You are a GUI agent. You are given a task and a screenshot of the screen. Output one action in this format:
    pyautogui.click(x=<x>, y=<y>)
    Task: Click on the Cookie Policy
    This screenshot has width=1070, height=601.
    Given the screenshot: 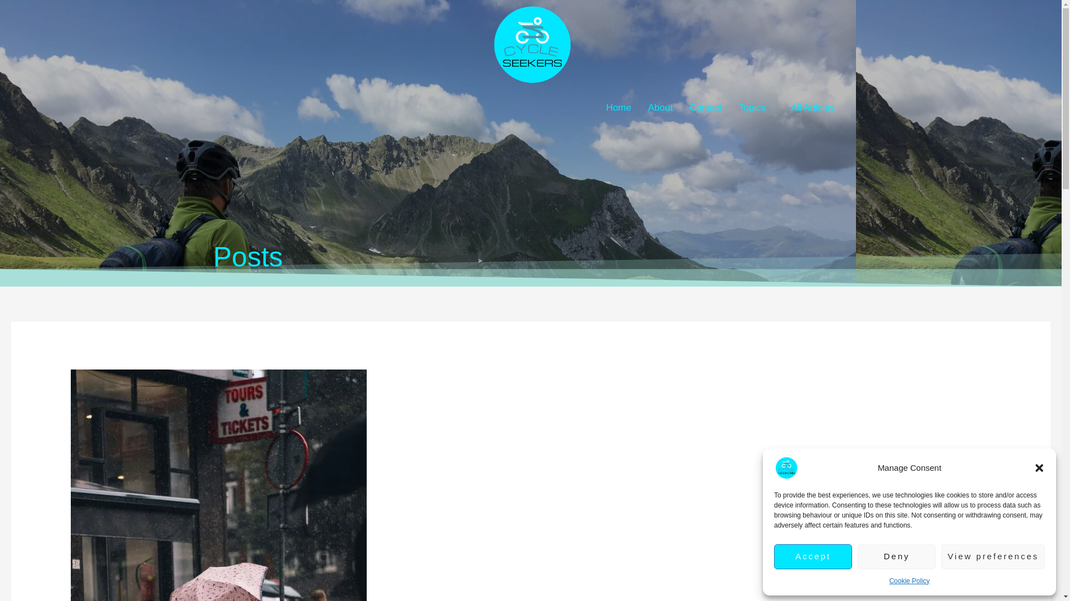 What is the action you would take?
    pyautogui.click(x=909, y=581)
    